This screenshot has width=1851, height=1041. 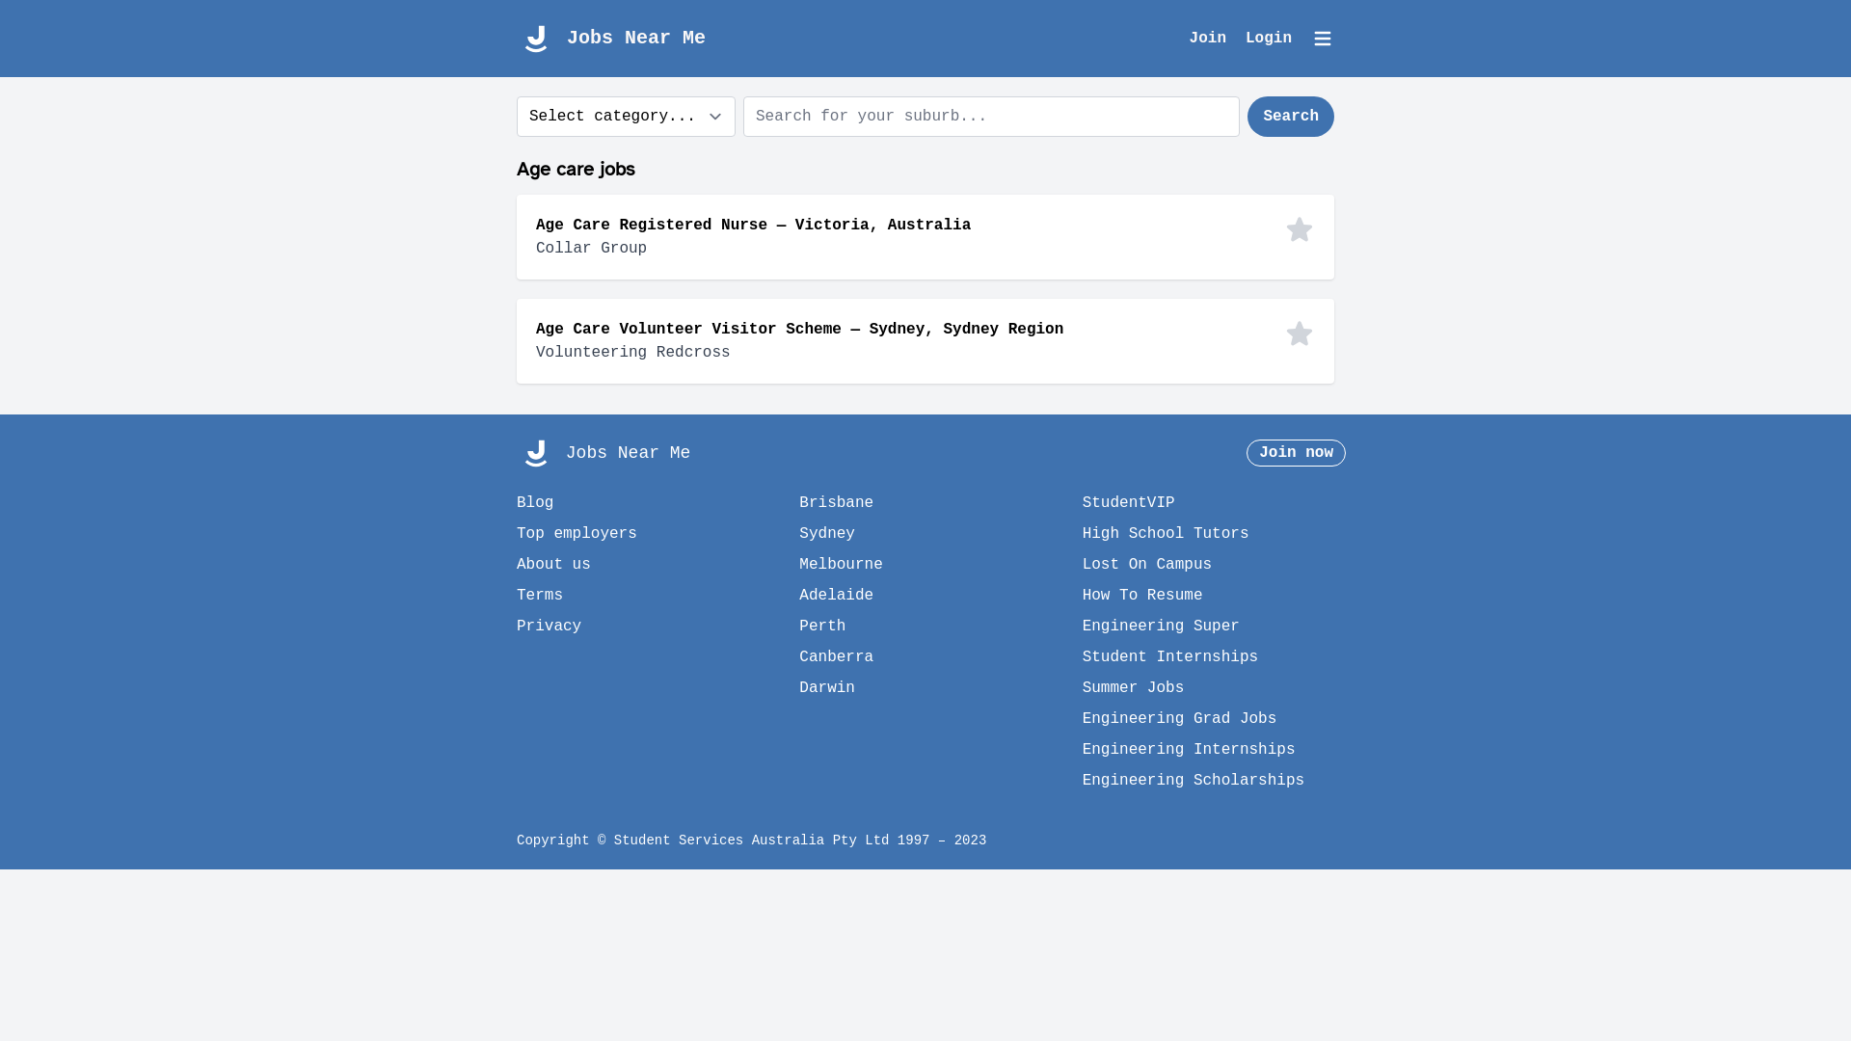 I want to click on Perth, so click(x=822, y=627).